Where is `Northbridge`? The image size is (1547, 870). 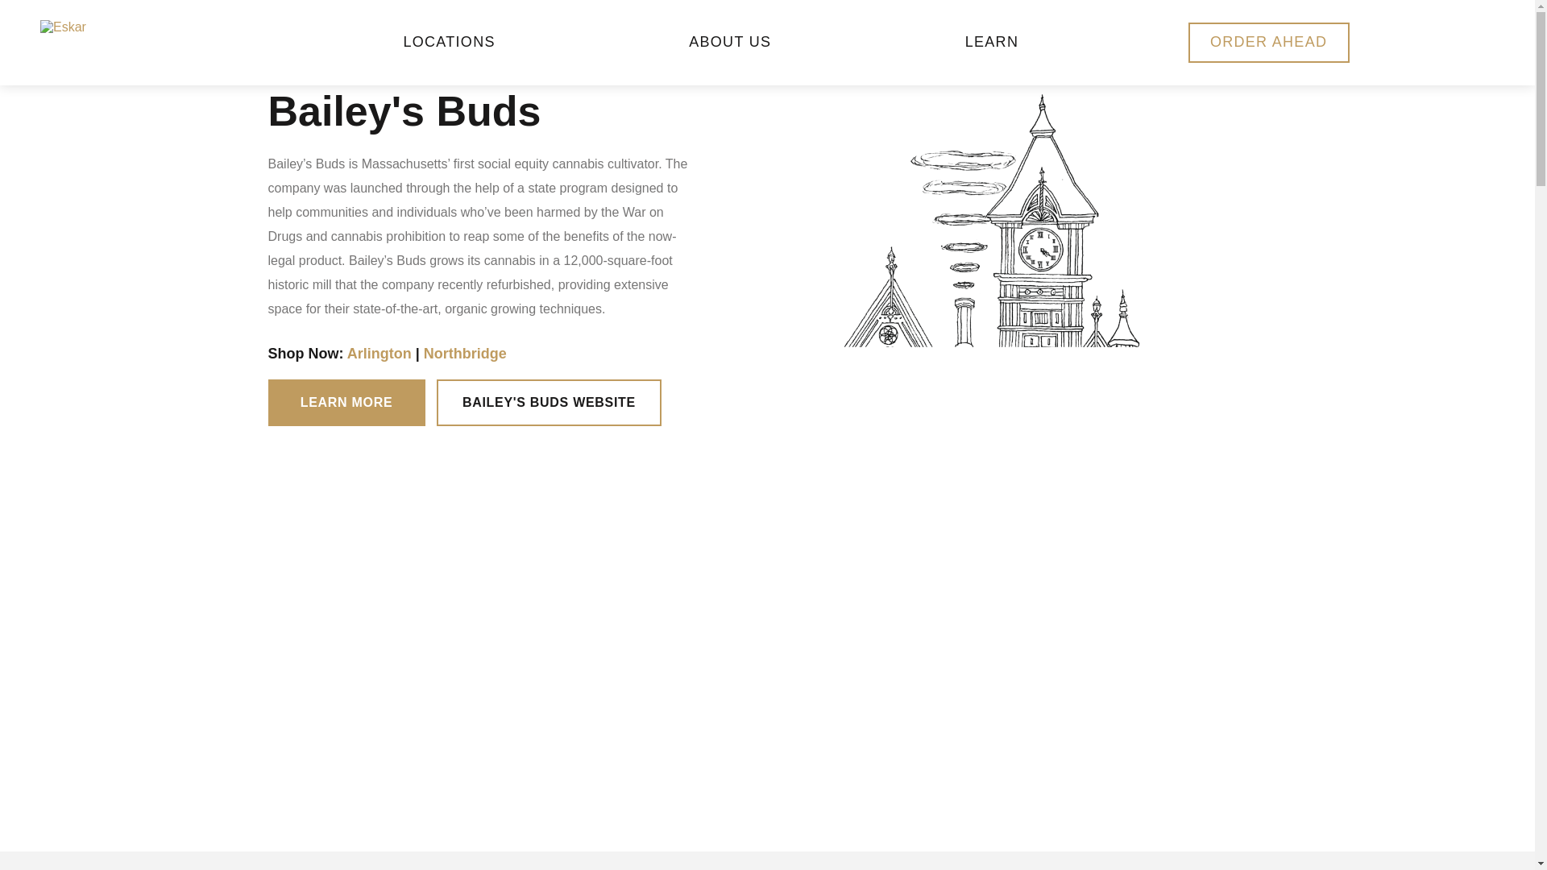 Northbridge is located at coordinates (466, 353).